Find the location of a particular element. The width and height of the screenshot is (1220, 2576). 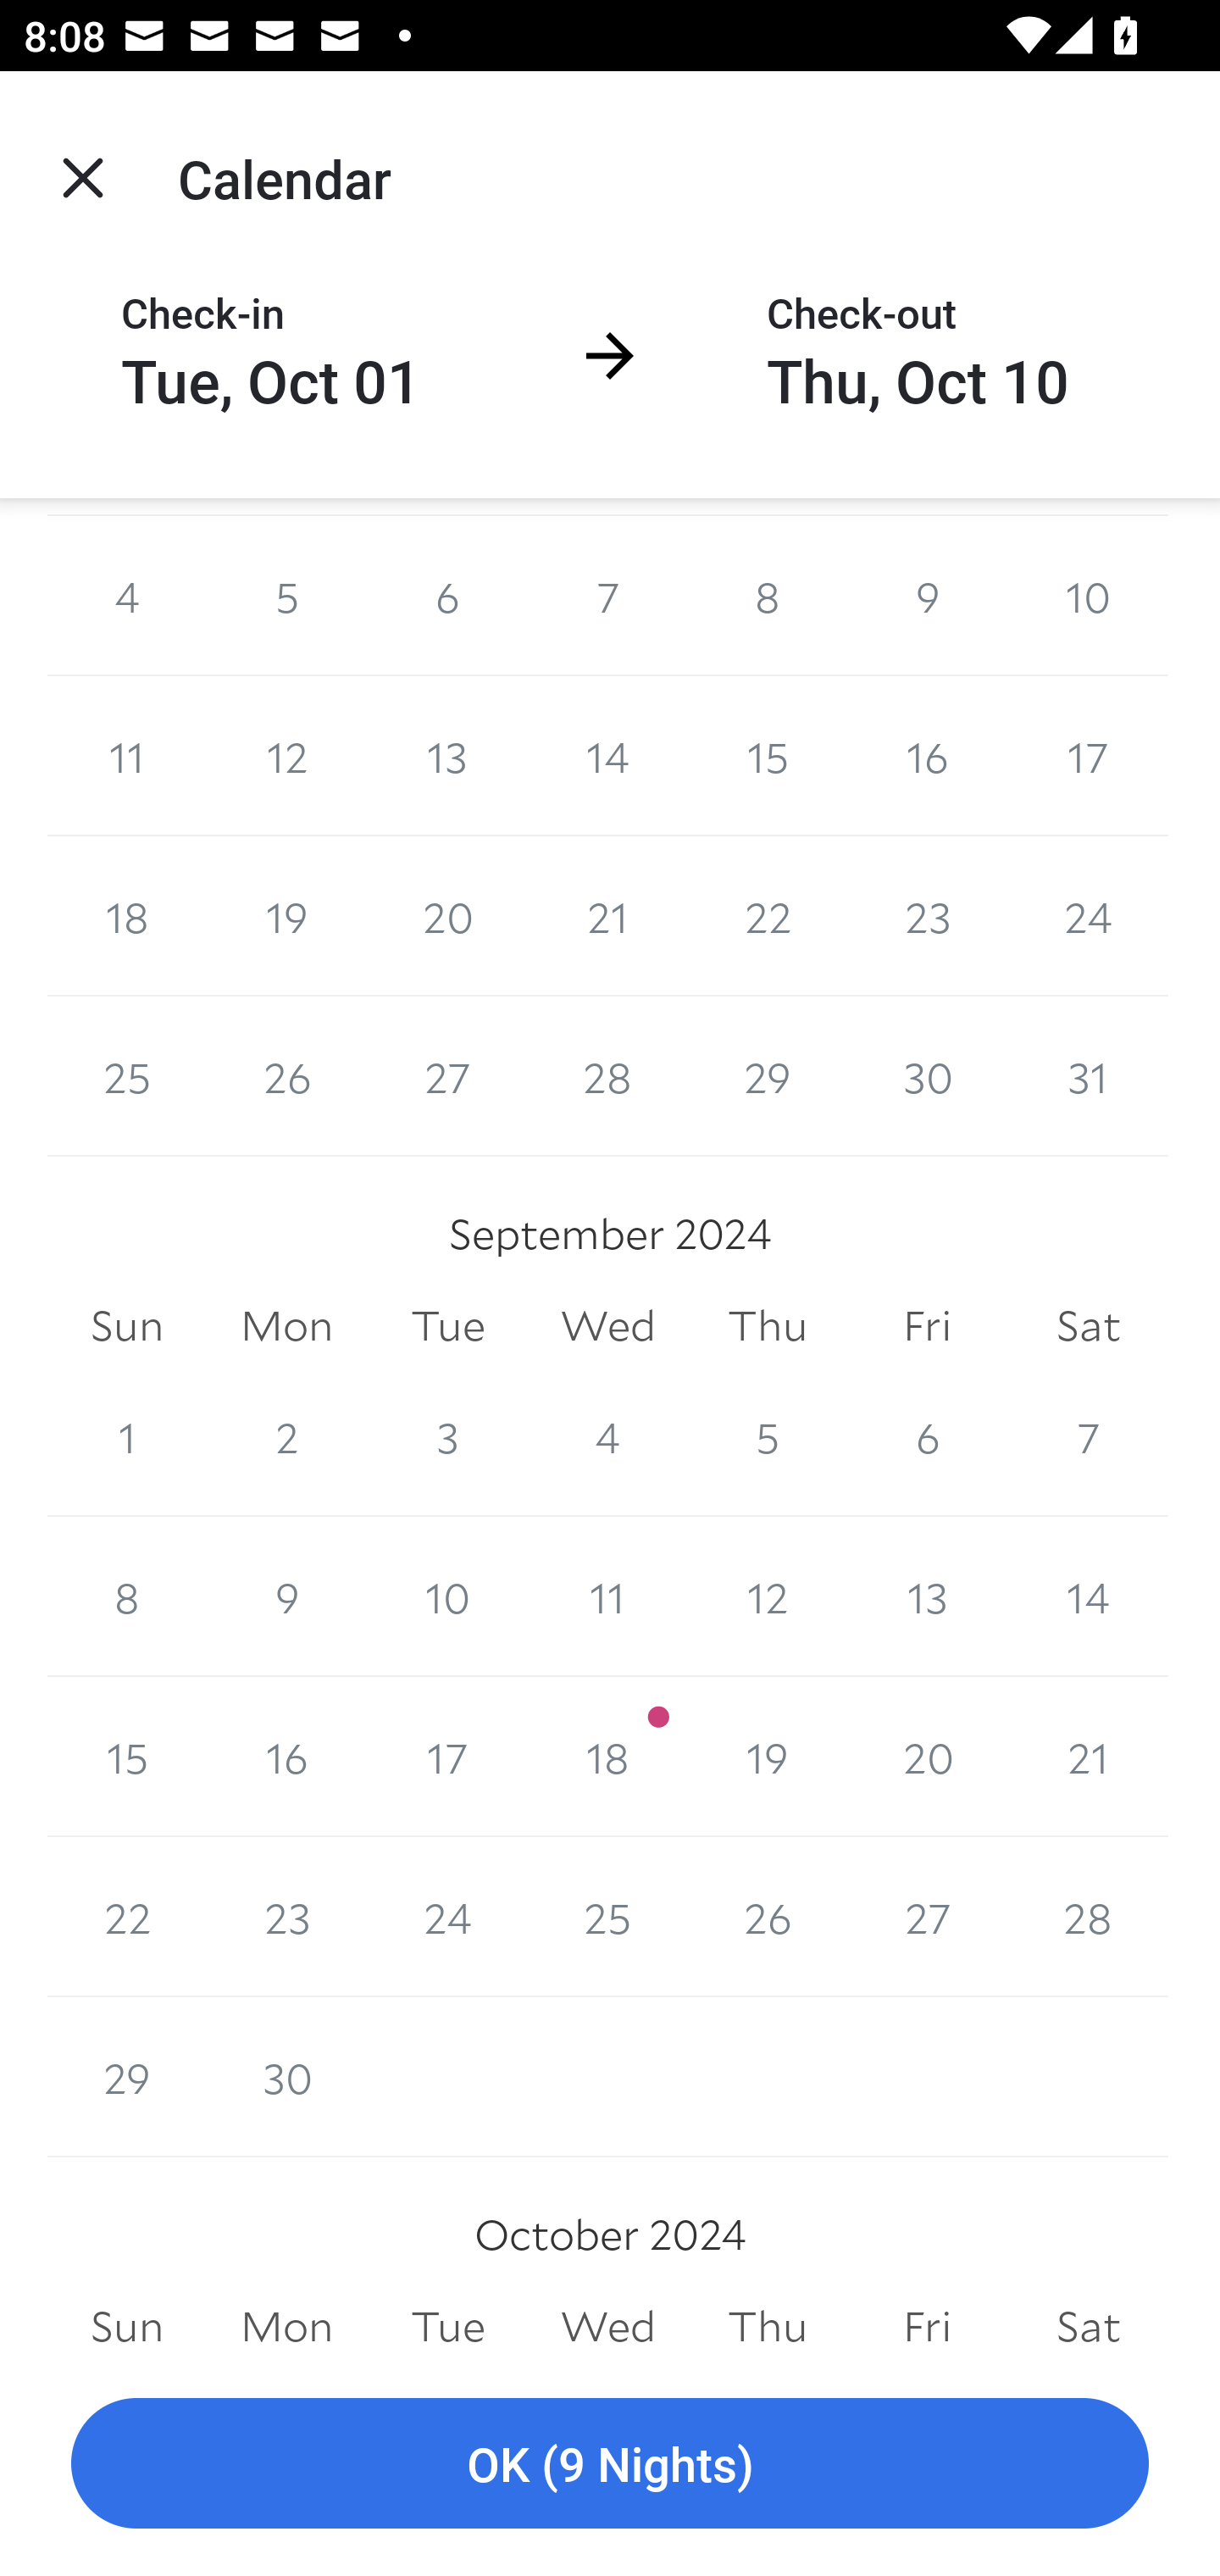

21 21 August 2024 is located at coordinates (608, 917).